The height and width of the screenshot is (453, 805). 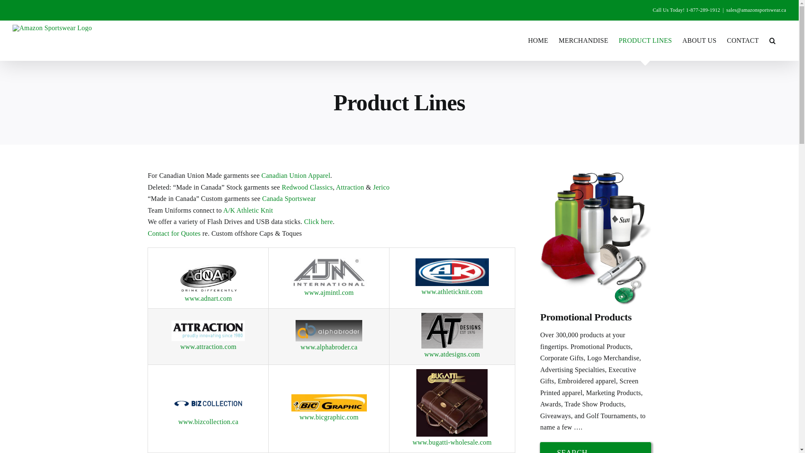 What do you see at coordinates (208, 422) in the screenshot?
I see `www.bizcollection.ca` at bounding box center [208, 422].